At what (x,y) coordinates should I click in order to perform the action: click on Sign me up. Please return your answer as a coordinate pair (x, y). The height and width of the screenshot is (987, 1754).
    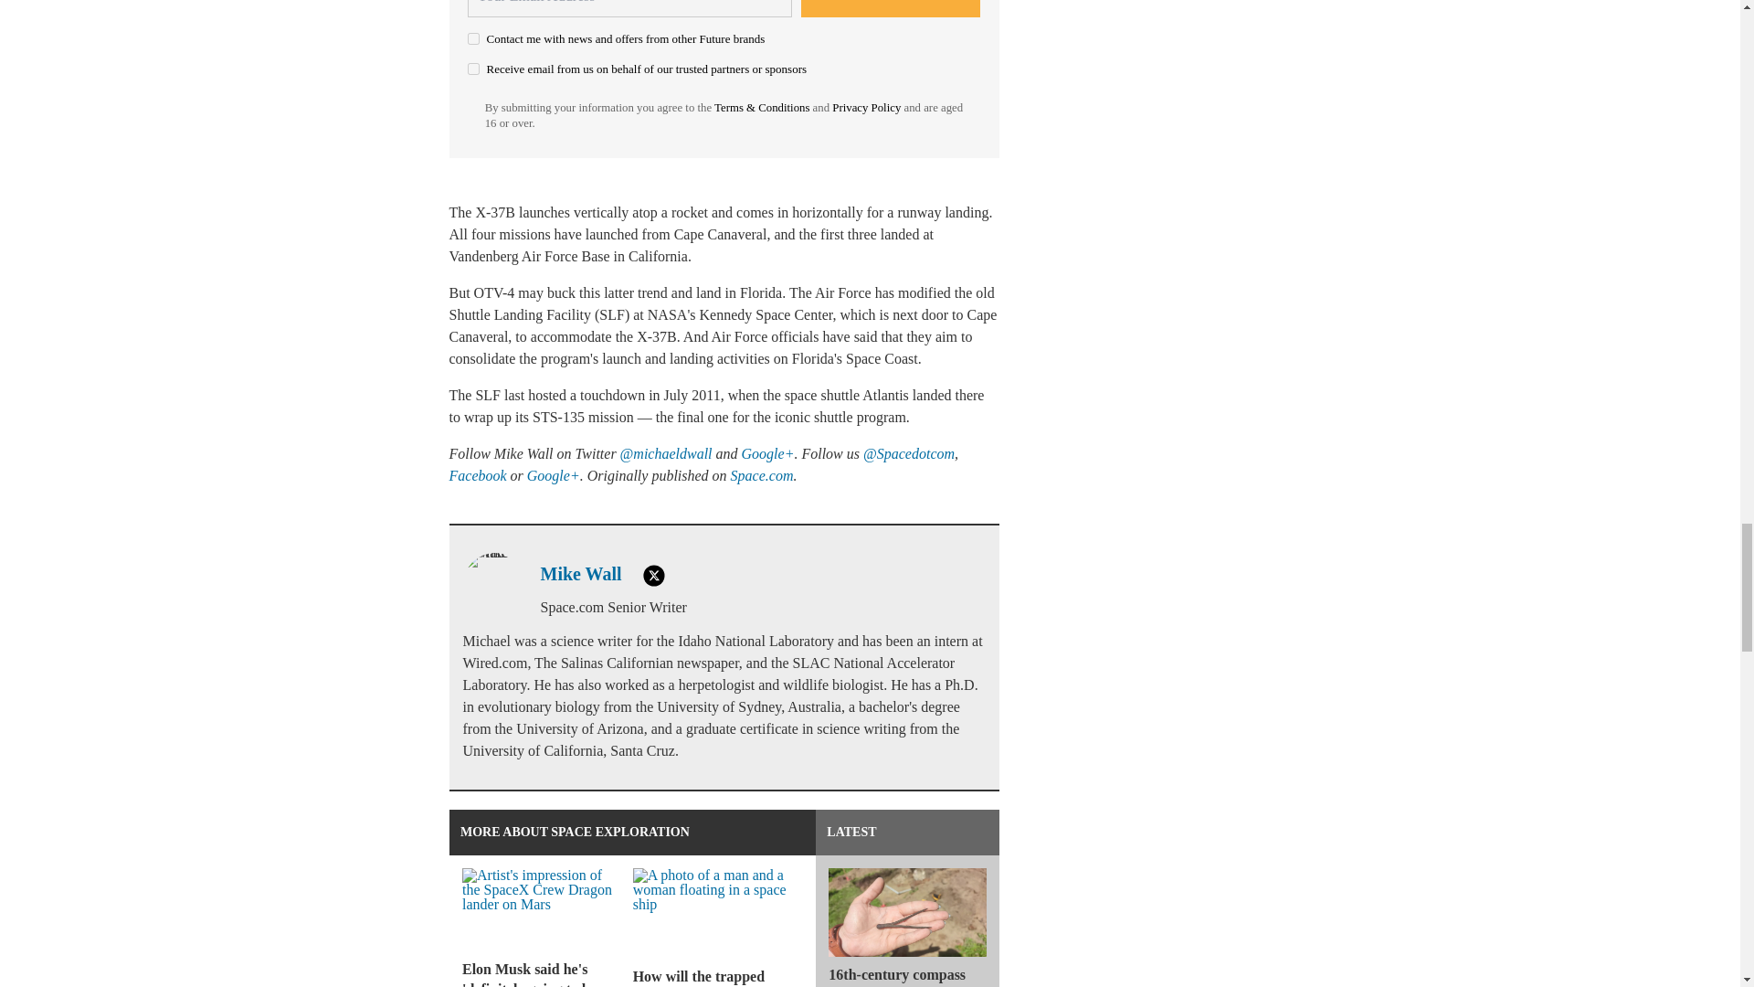
    Looking at the image, I should click on (891, 9).